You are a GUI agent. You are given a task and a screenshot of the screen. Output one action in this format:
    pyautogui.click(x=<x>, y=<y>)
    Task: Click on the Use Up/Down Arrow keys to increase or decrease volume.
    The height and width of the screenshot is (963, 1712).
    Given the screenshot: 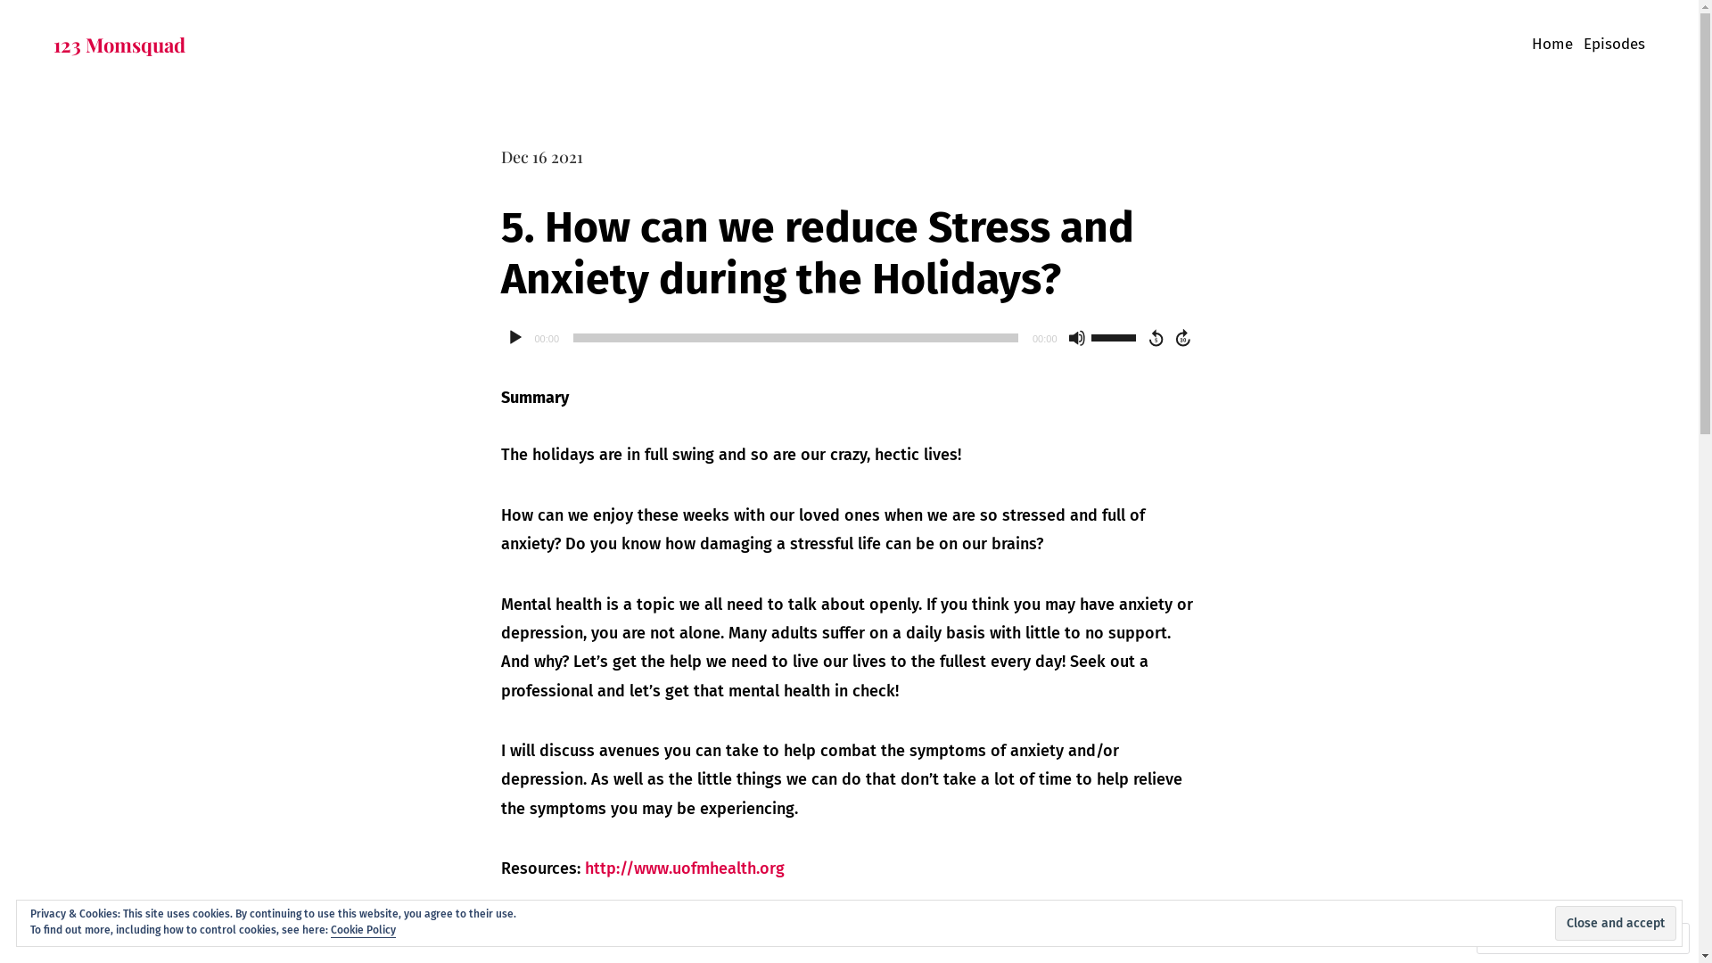 What is the action you would take?
    pyautogui.click(x=1116, y=336)
    